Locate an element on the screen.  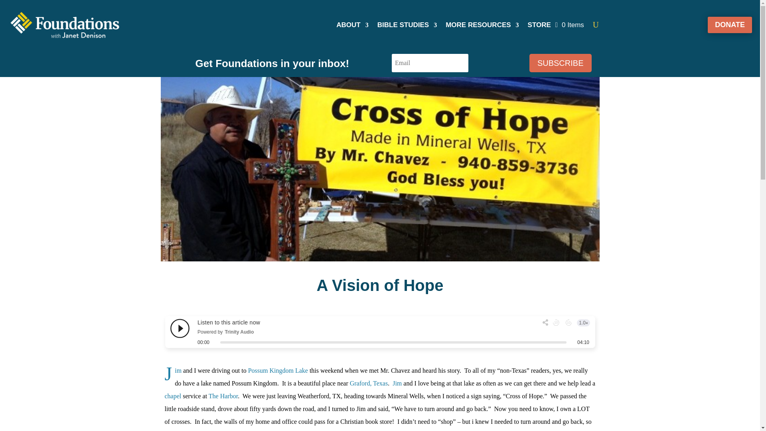
SUBSCRIBE is located at coordinates (560, 63).